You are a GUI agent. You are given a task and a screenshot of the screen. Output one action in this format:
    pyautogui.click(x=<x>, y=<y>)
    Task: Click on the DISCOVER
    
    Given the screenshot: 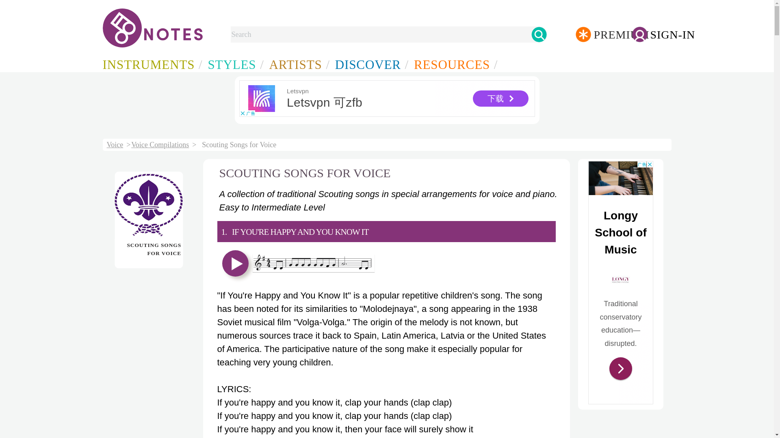 What is the action you would take?
    pyautogui.click(x=370, y=64)
    